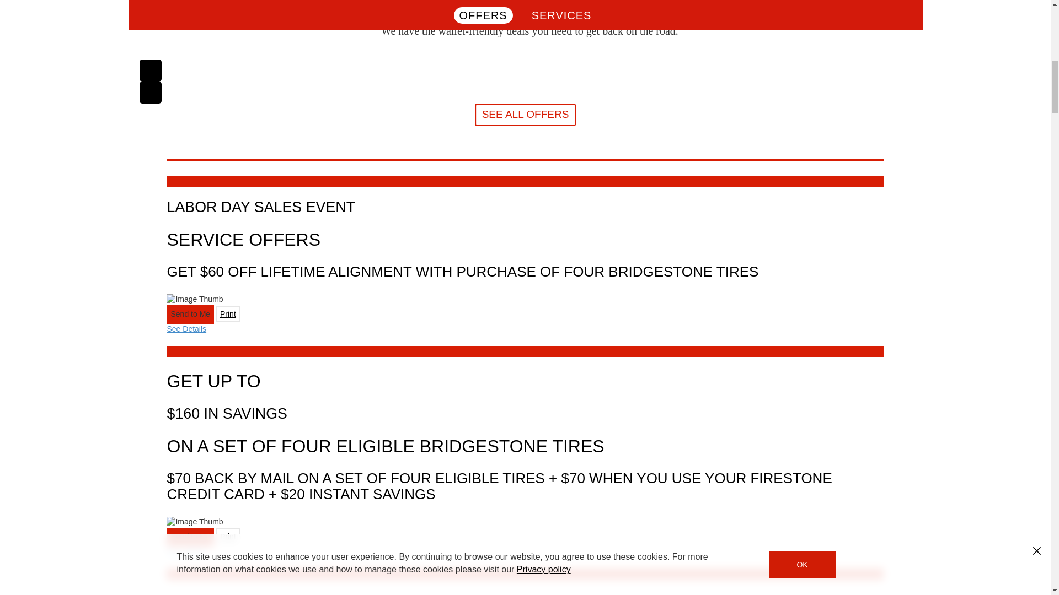 The width and height of the screenshot is (1059, 595). I want to click on Click here to print this offer, so click(228, 314).